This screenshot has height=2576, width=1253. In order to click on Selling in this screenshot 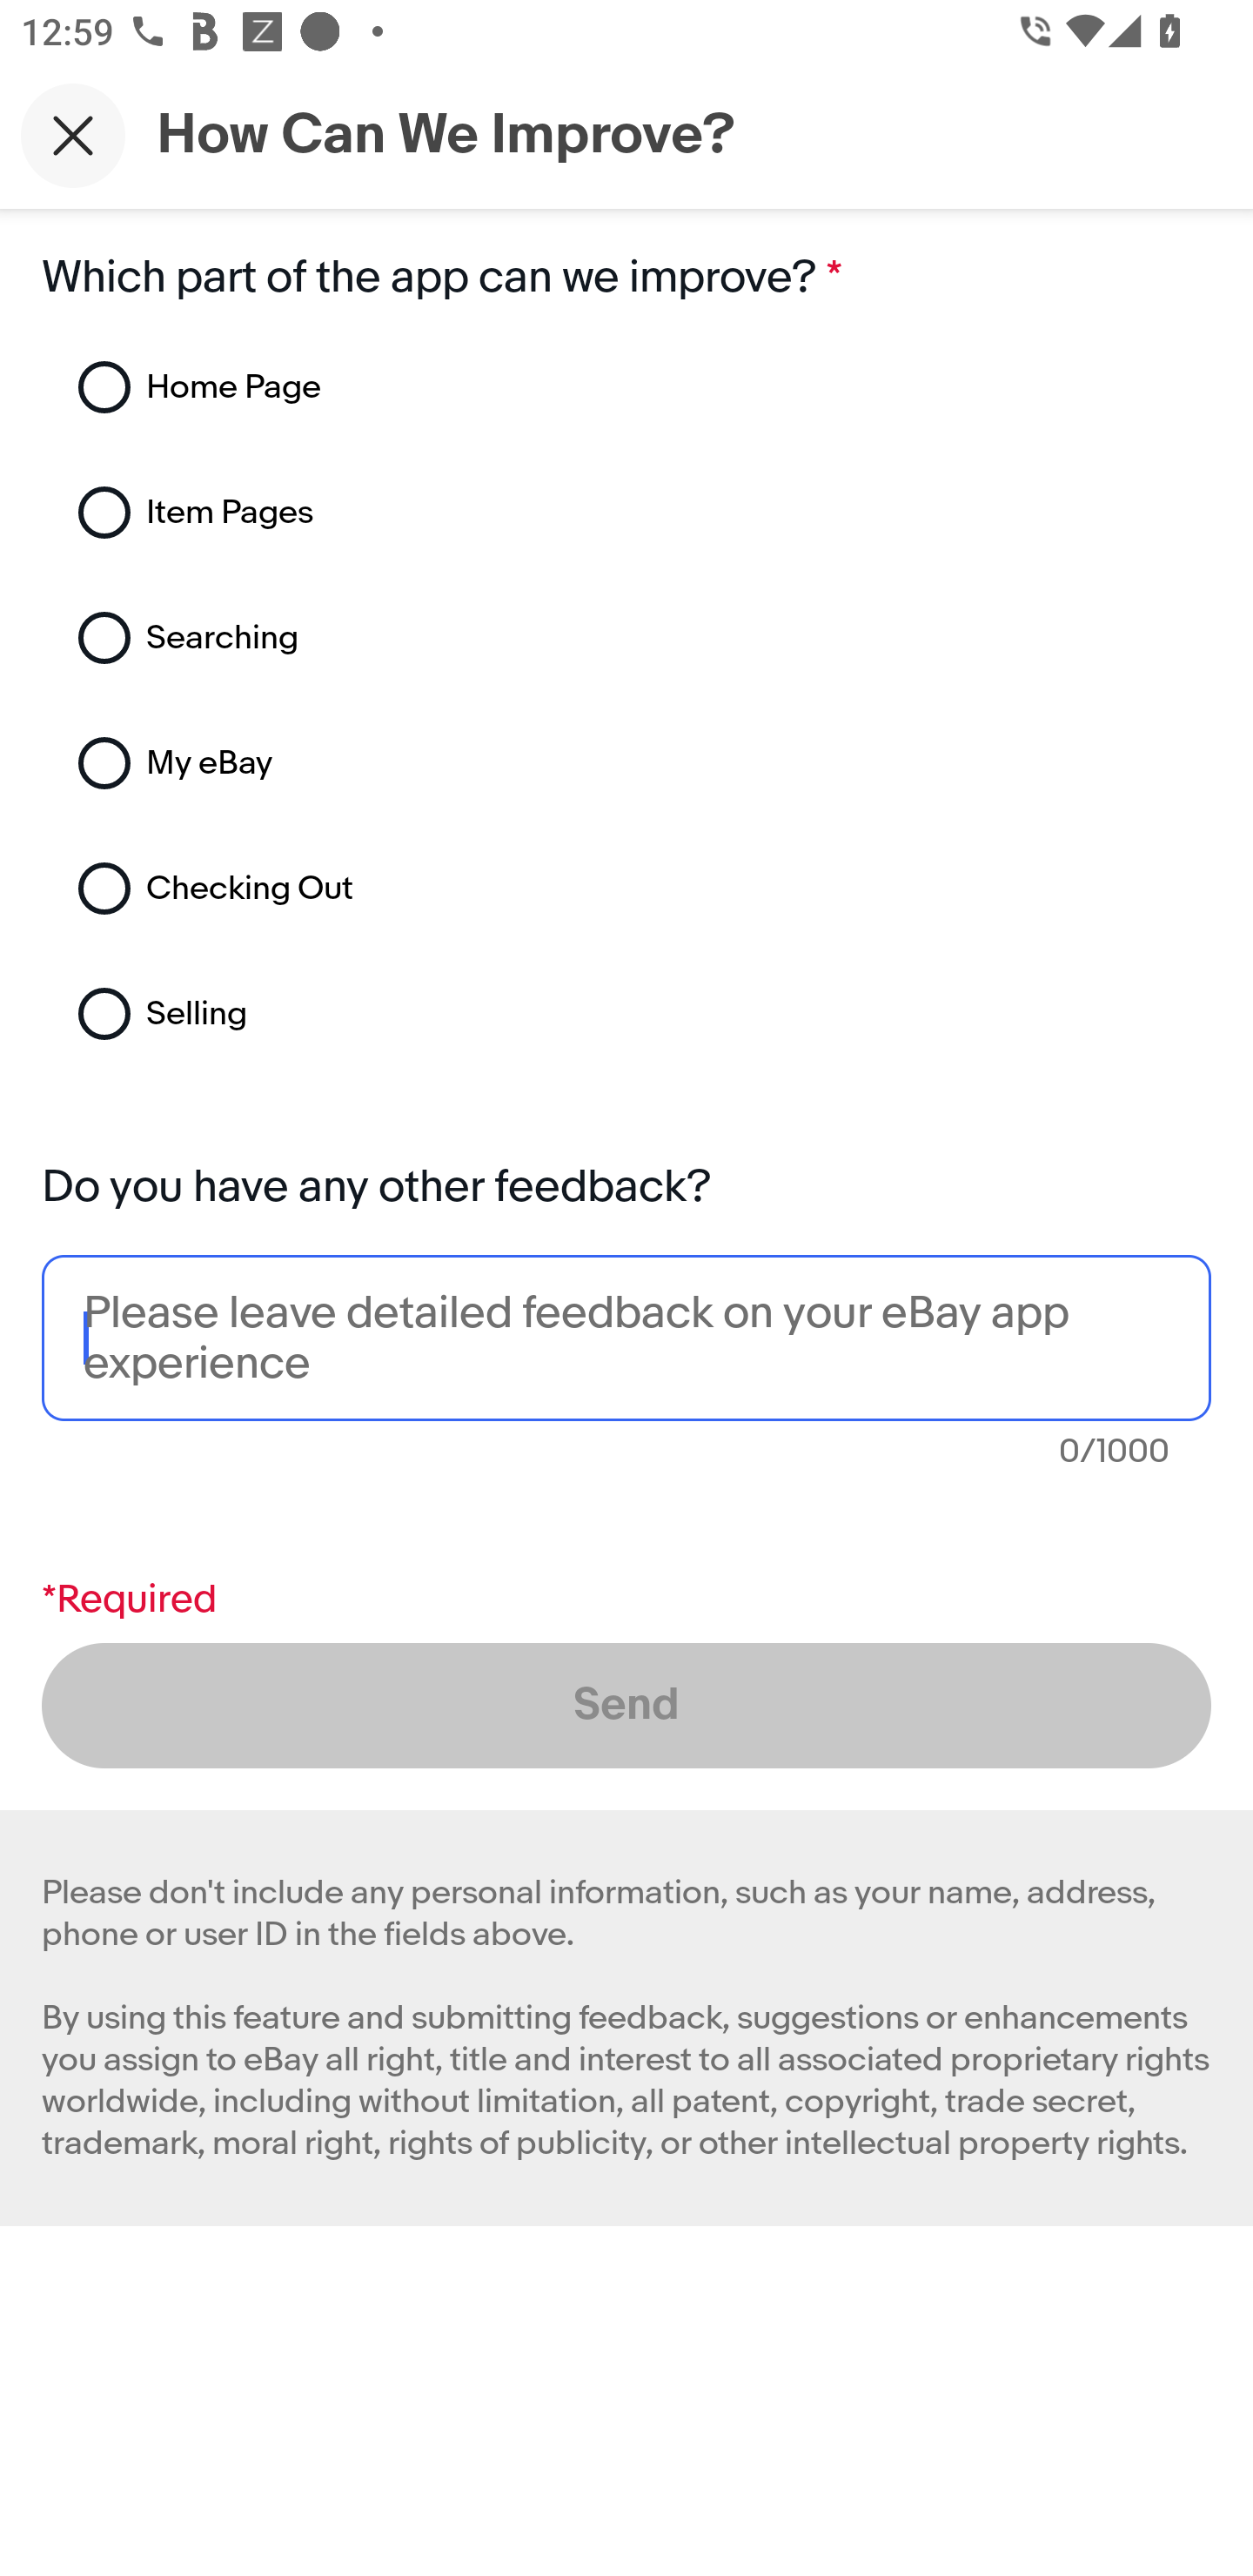, I will do `click(443, 1013)`.